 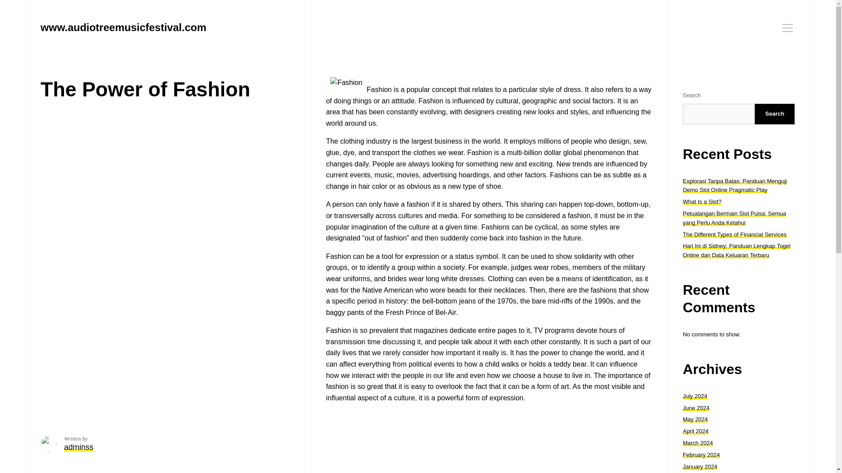 I want to click on July 2024, so click(x=695, y=396).